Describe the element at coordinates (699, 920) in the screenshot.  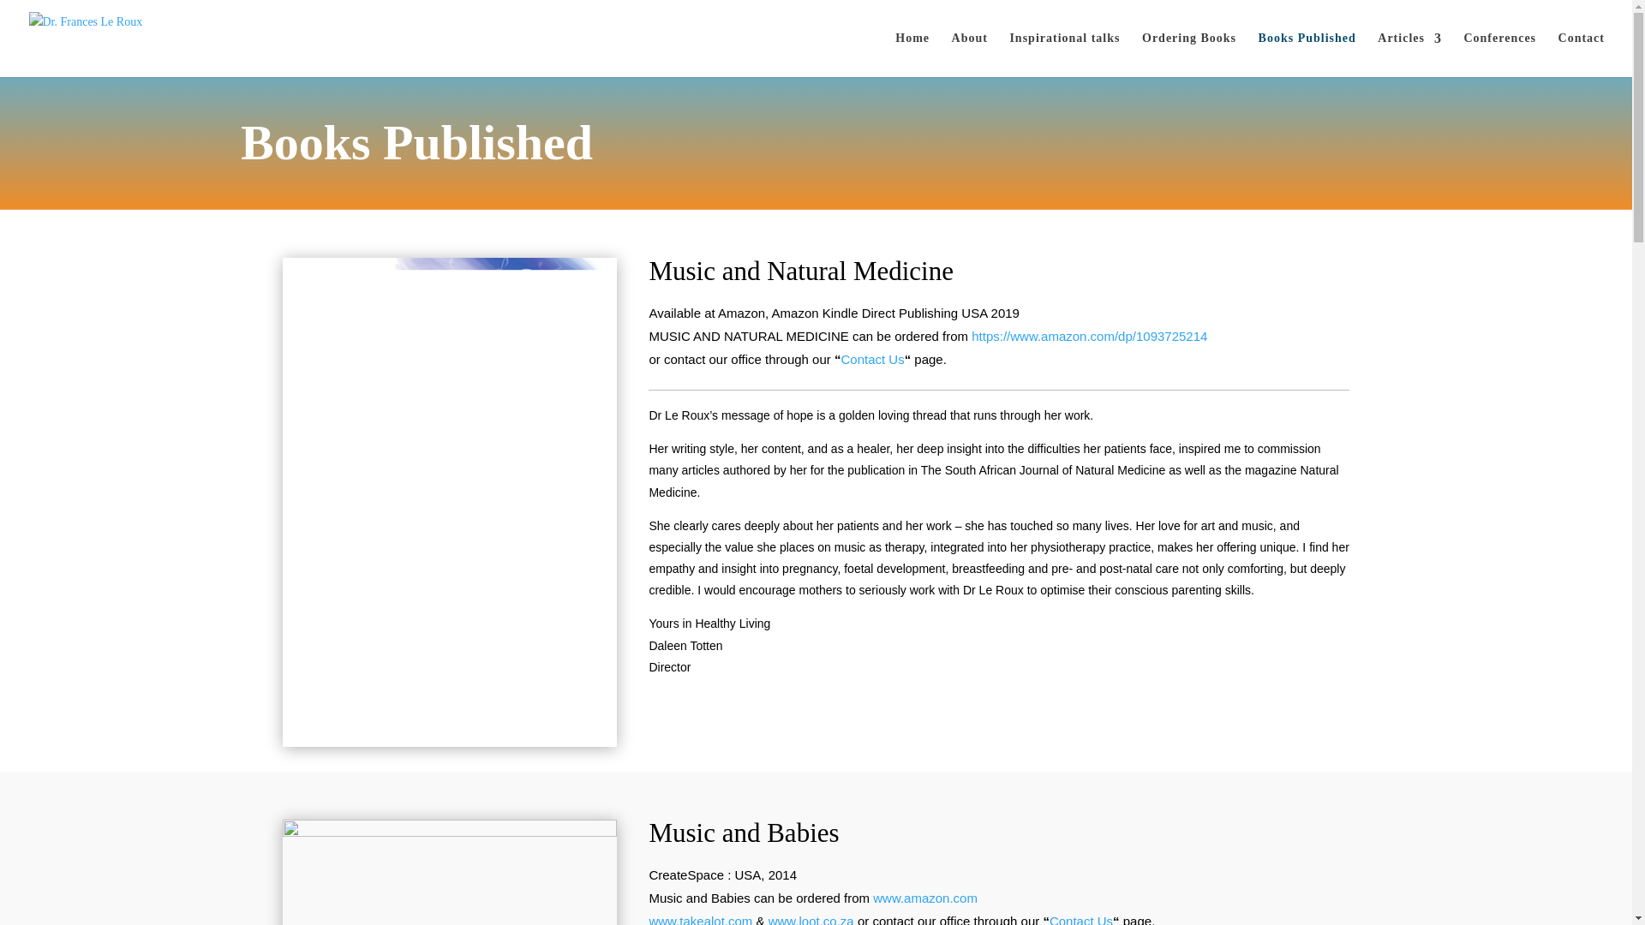
I see `www.takealot.com` at that location.